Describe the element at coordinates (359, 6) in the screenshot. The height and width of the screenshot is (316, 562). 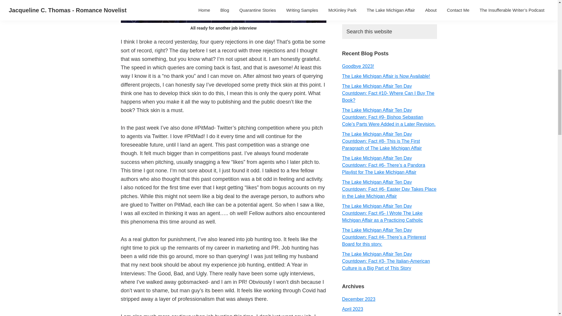
I see `Sign up` at that location.